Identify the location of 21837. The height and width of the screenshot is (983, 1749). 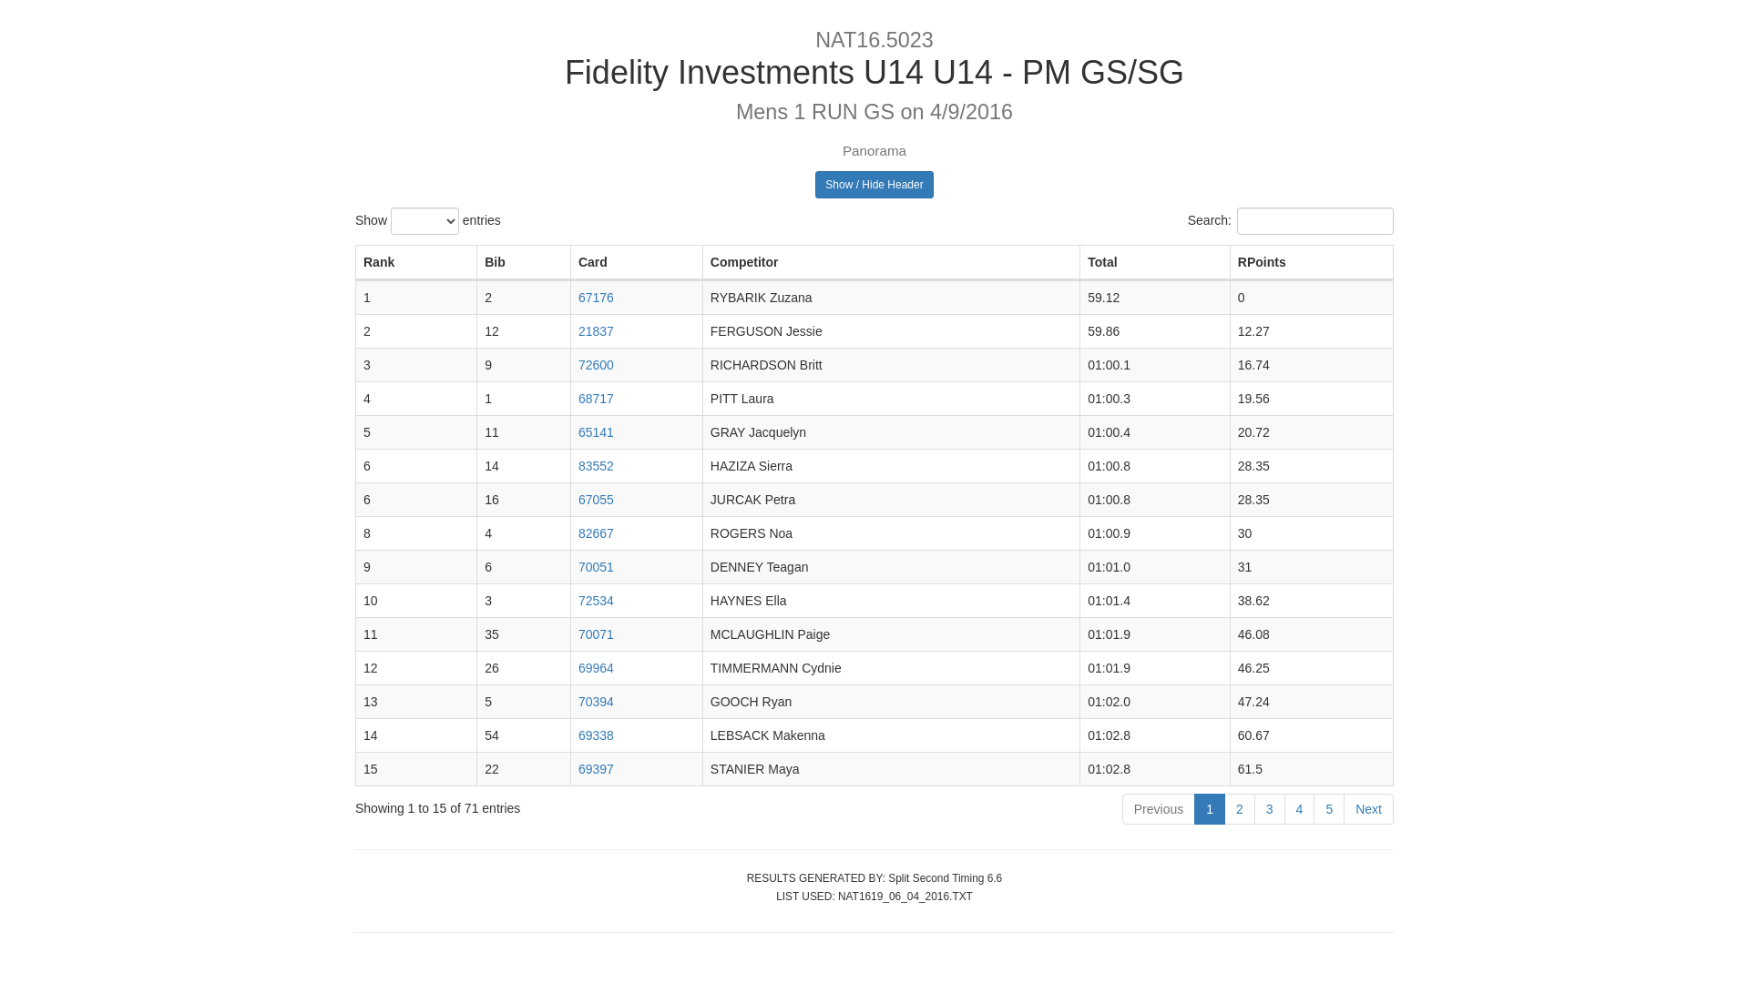
(596, 331).